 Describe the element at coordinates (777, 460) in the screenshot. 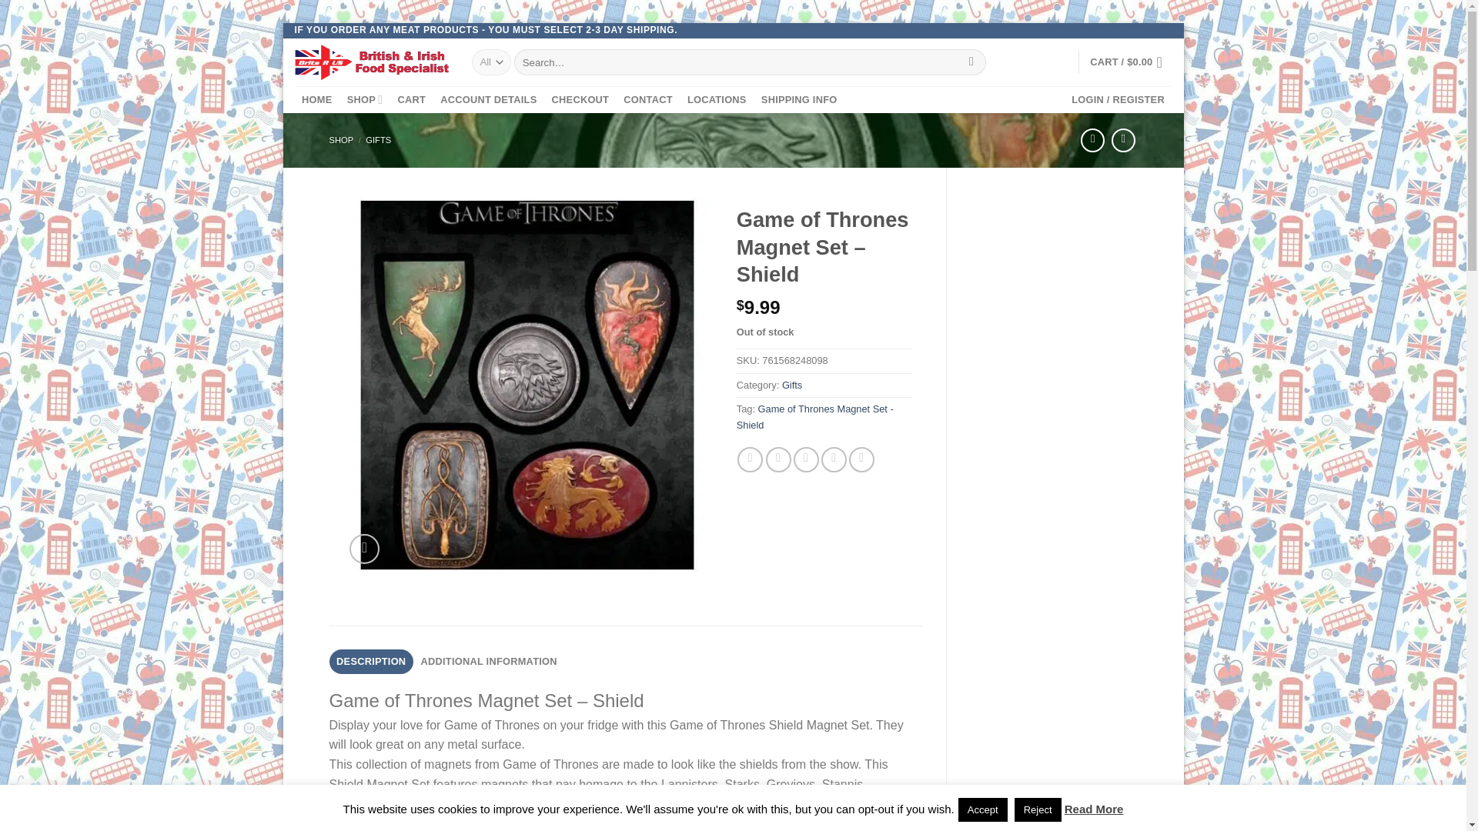

I see `Share on Twitter` at that location.